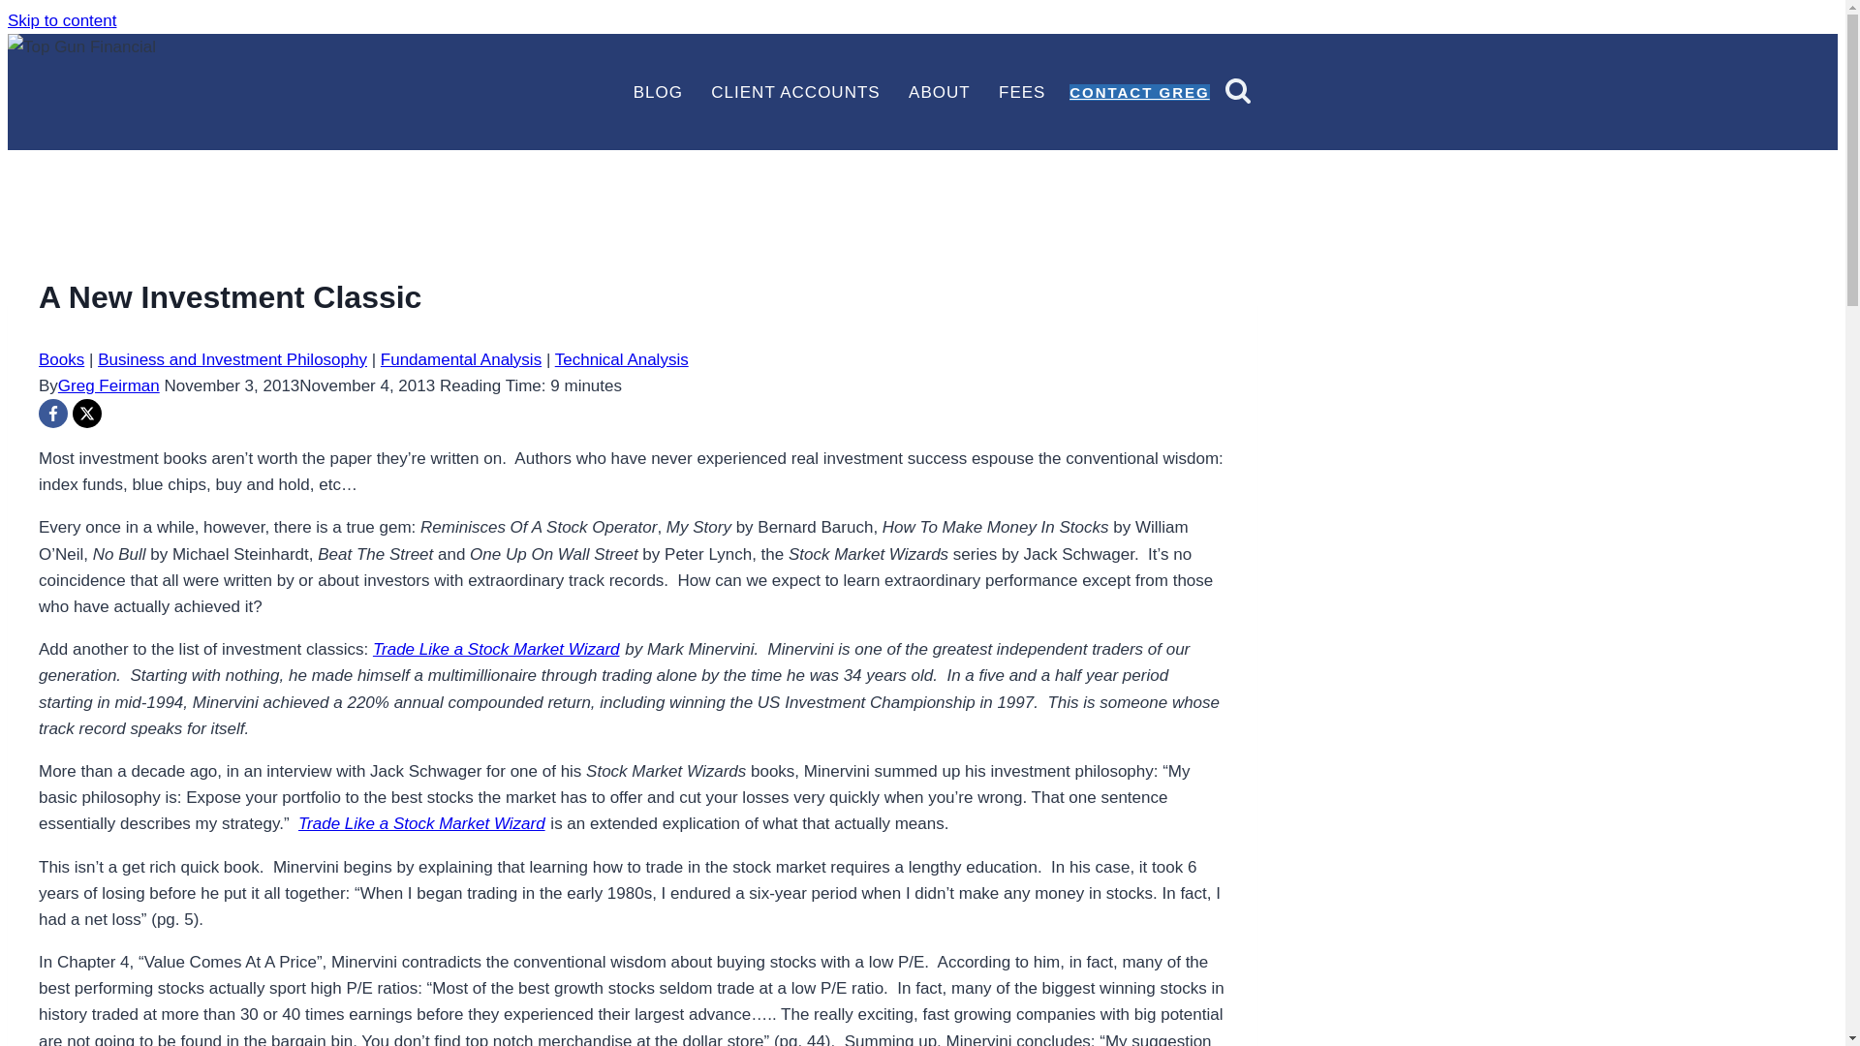  What do you see at coordinates (61, 20) in the screenshot?
I see `Skip to content` at bounding box center [61, 20].